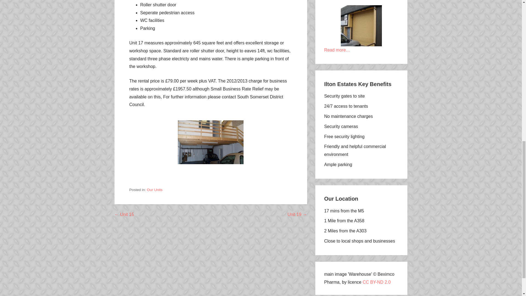  I want to click on CC BY-ND 2.0, so click(377, 282).